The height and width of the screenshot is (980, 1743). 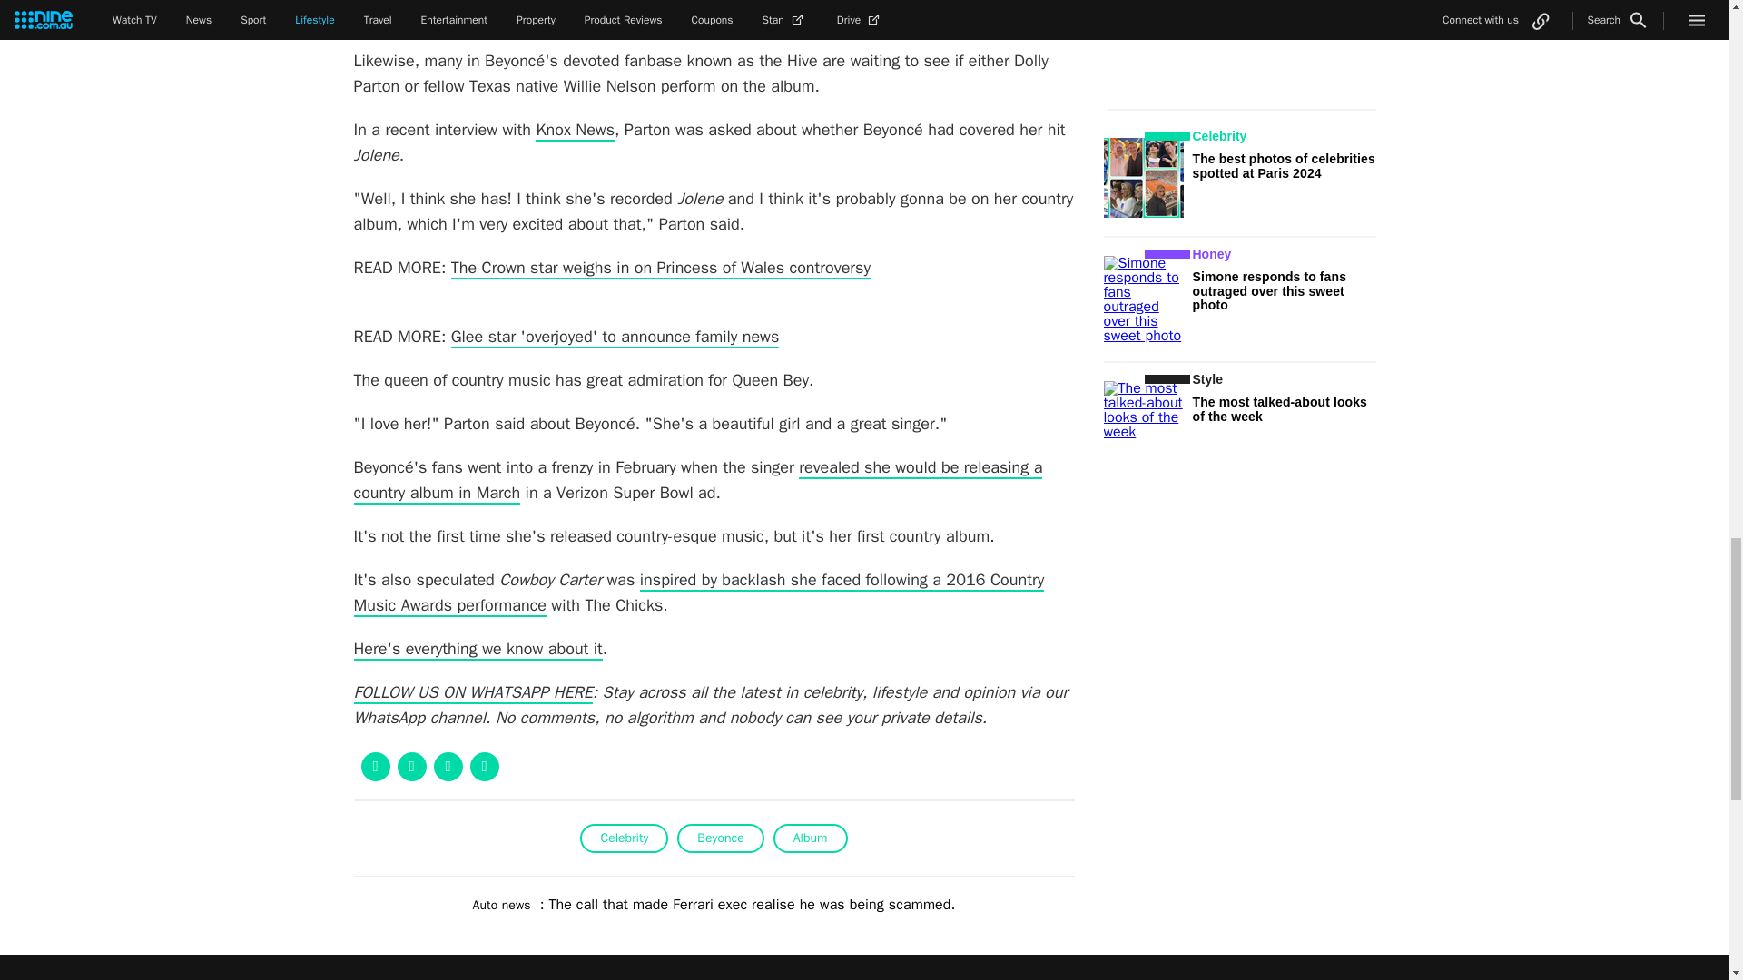 What do you see at coordinates (1343, 977) in the screenshot?
I see `instagram` at bounding box center [1343, 977].